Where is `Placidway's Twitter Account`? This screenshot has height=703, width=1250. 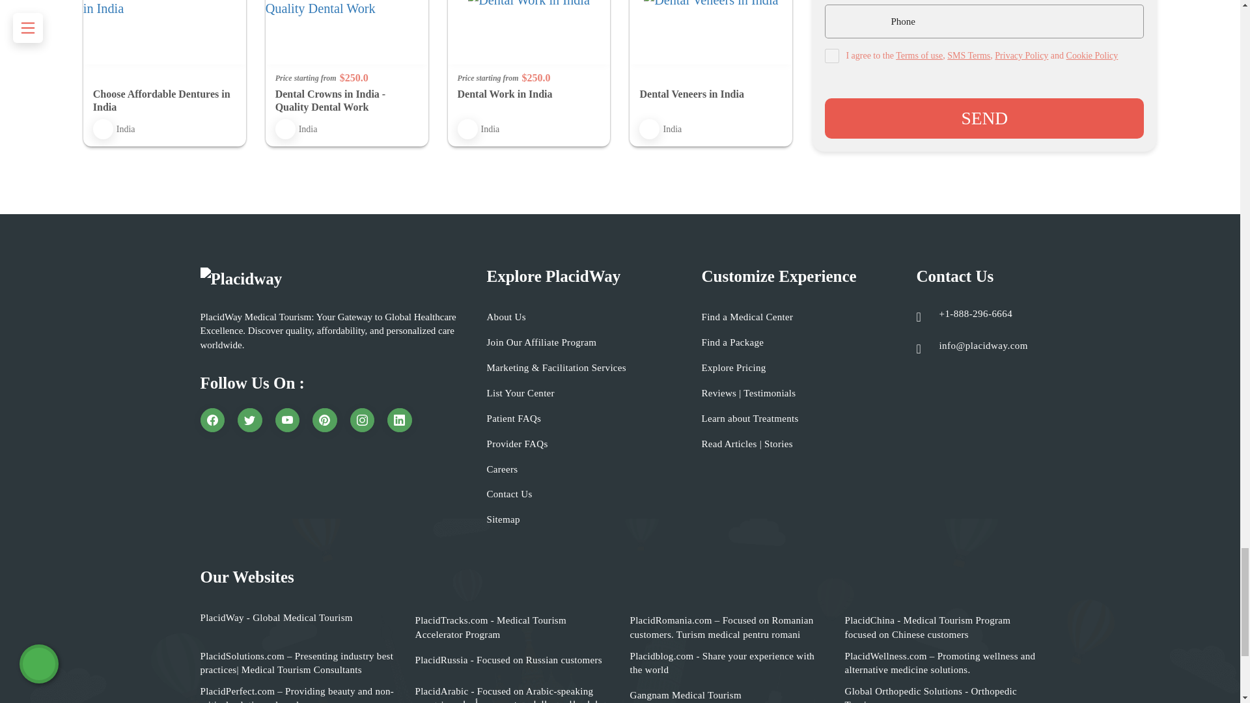
Placidway's Twitter Account is located at coordinates (250, 420).